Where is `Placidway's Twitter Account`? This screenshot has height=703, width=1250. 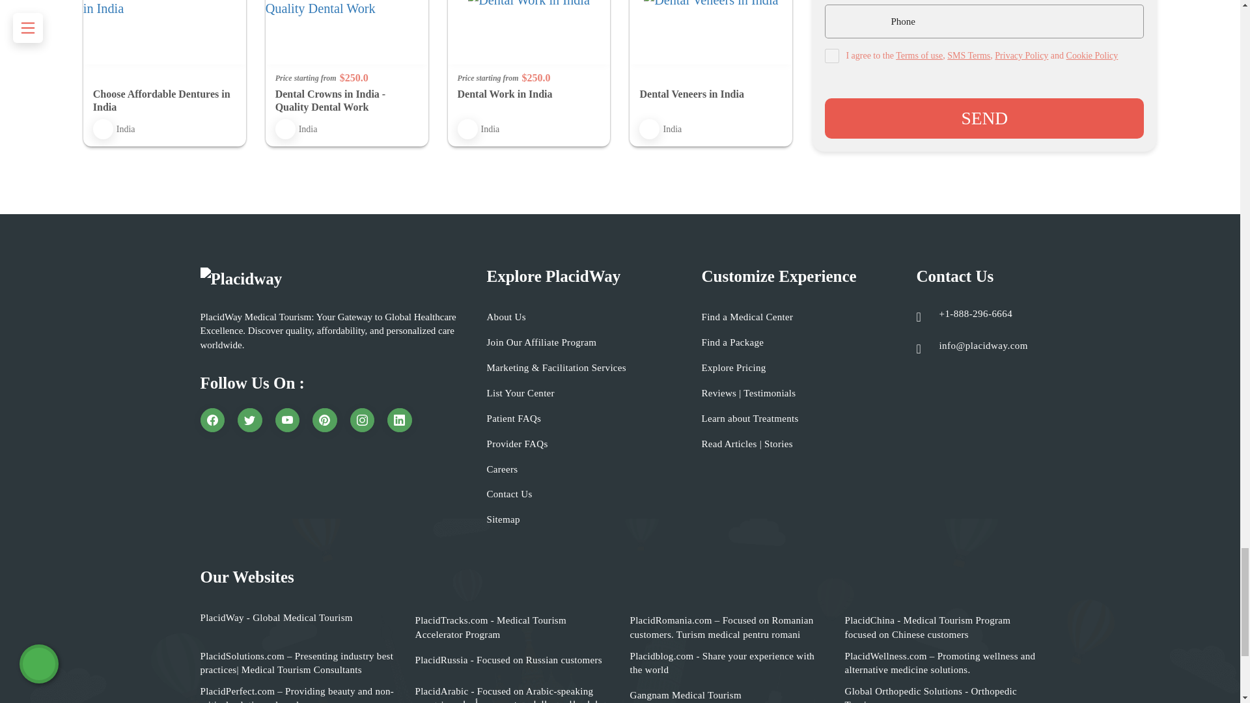
Placidway's Twitter Account is located at coordinates (250, 420).